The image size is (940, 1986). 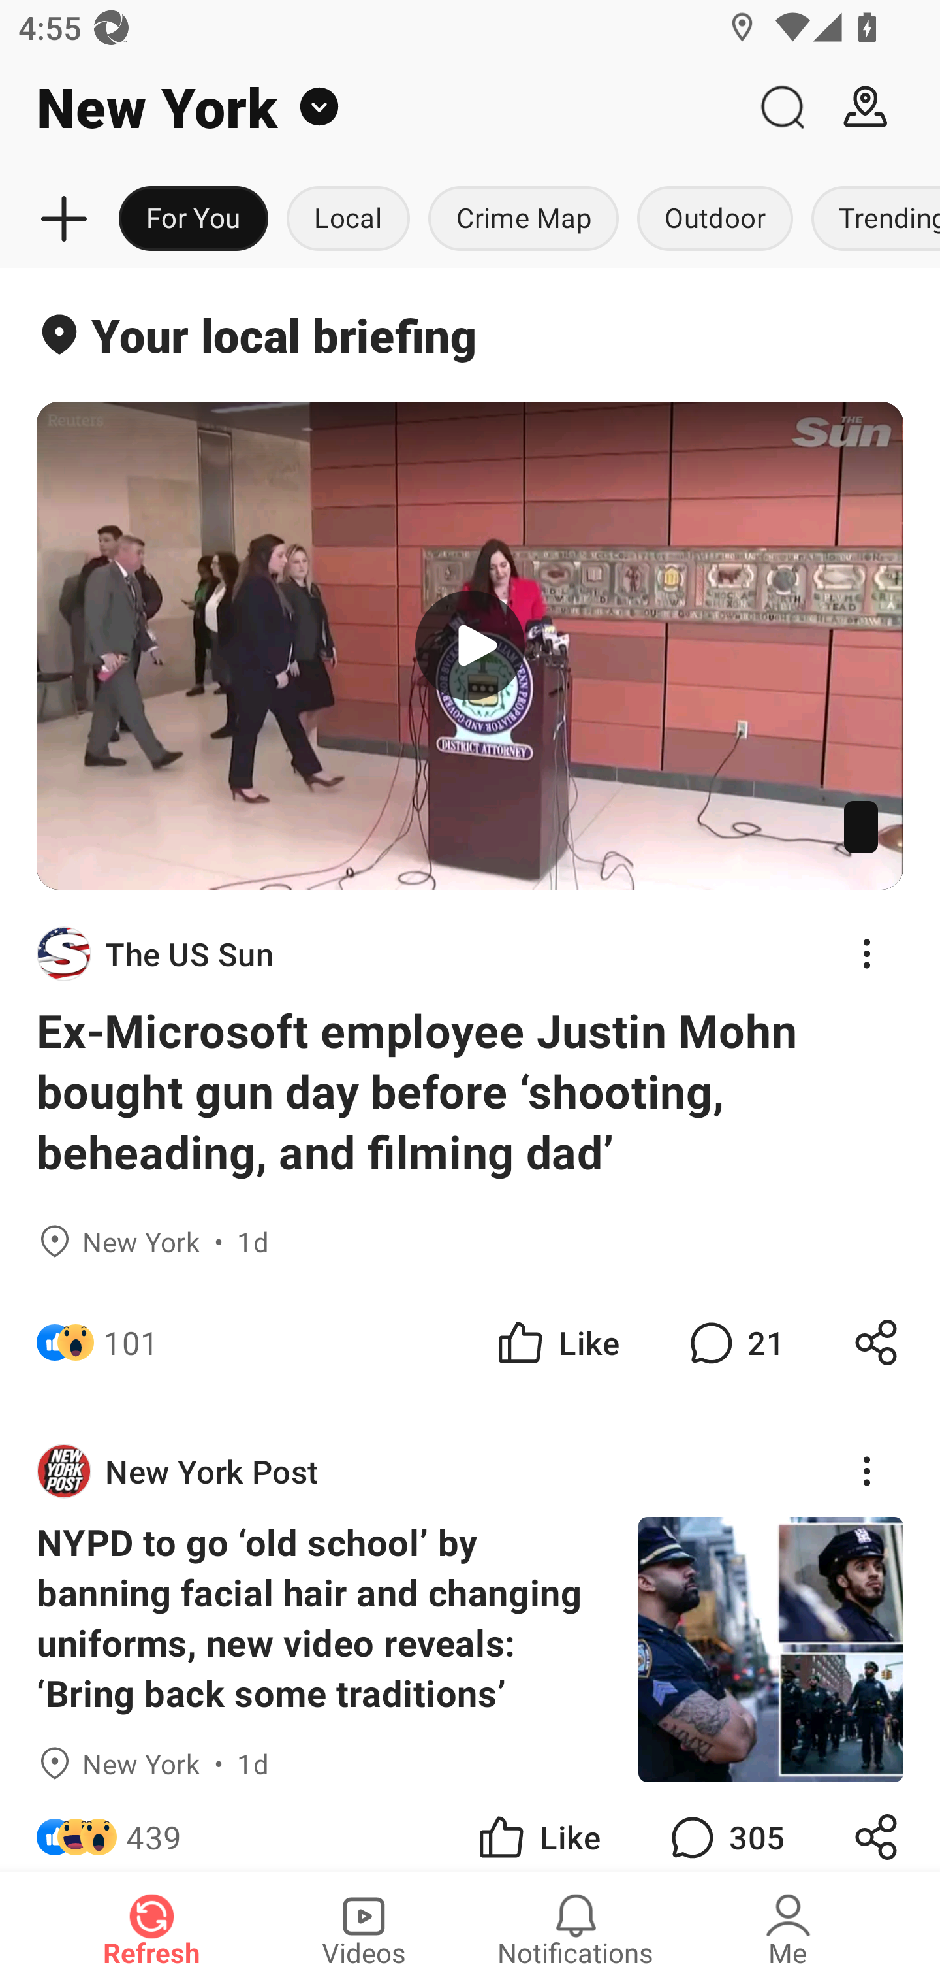 I want to click on New York, so click(x=370, y=107).